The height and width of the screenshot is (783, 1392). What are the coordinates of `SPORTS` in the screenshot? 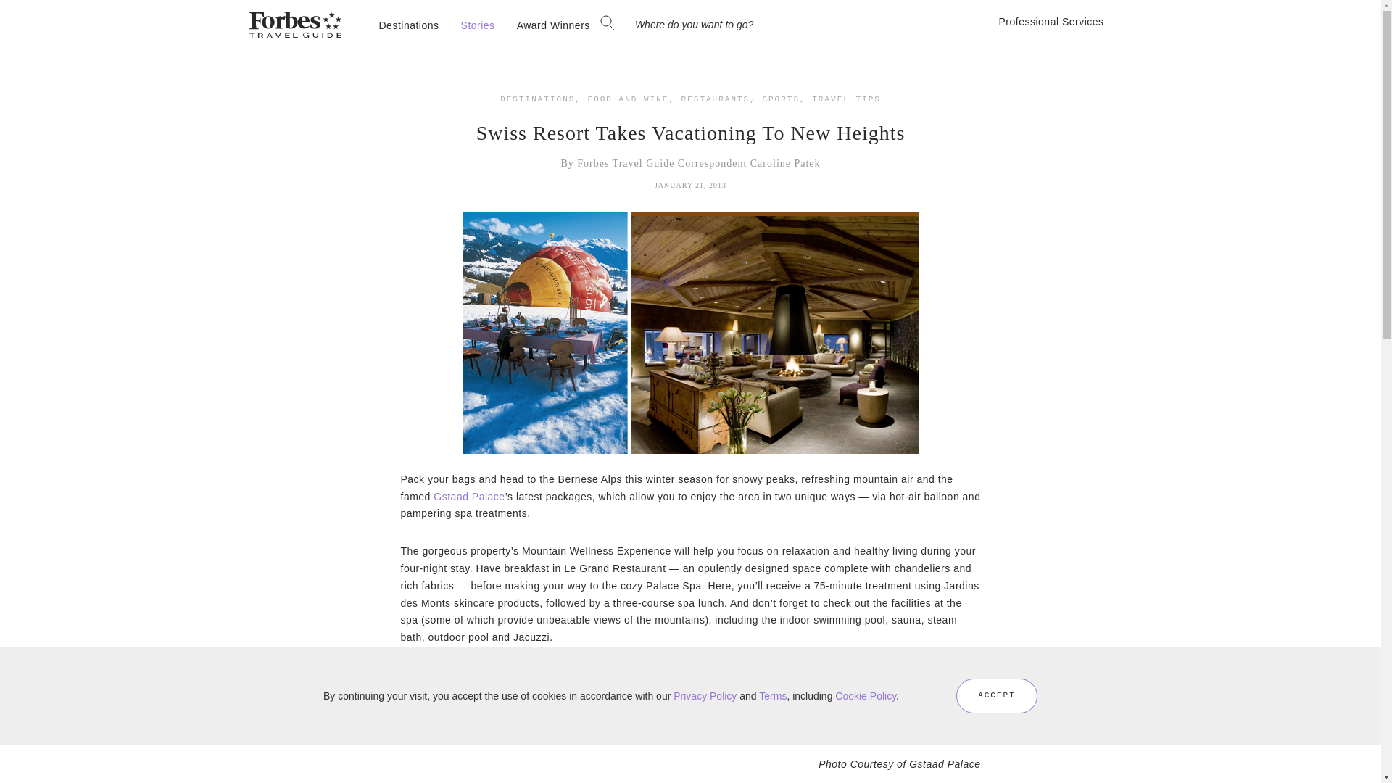 It's located at (780, 99).